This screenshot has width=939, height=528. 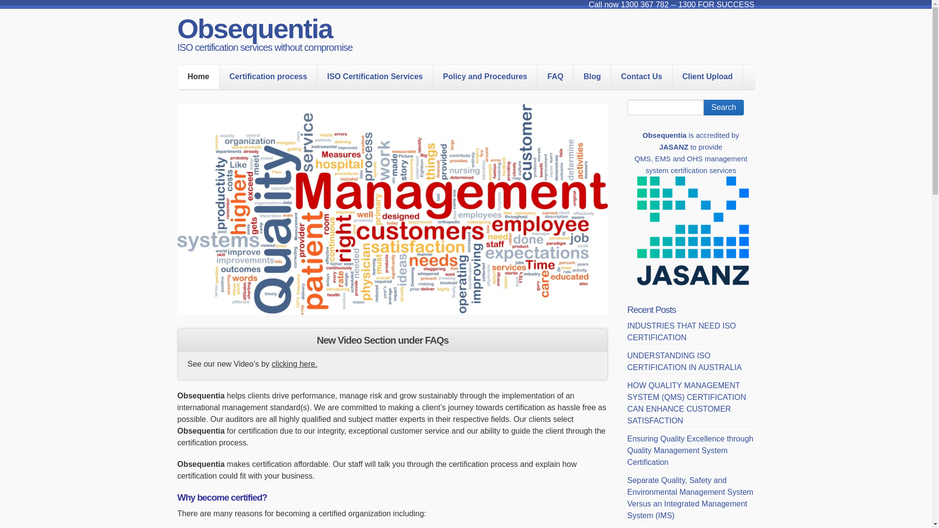 What do you see at coordinates (485, 77) in the screenshot?
I see `Policy and Procedures` at bounding box center [485, 77].